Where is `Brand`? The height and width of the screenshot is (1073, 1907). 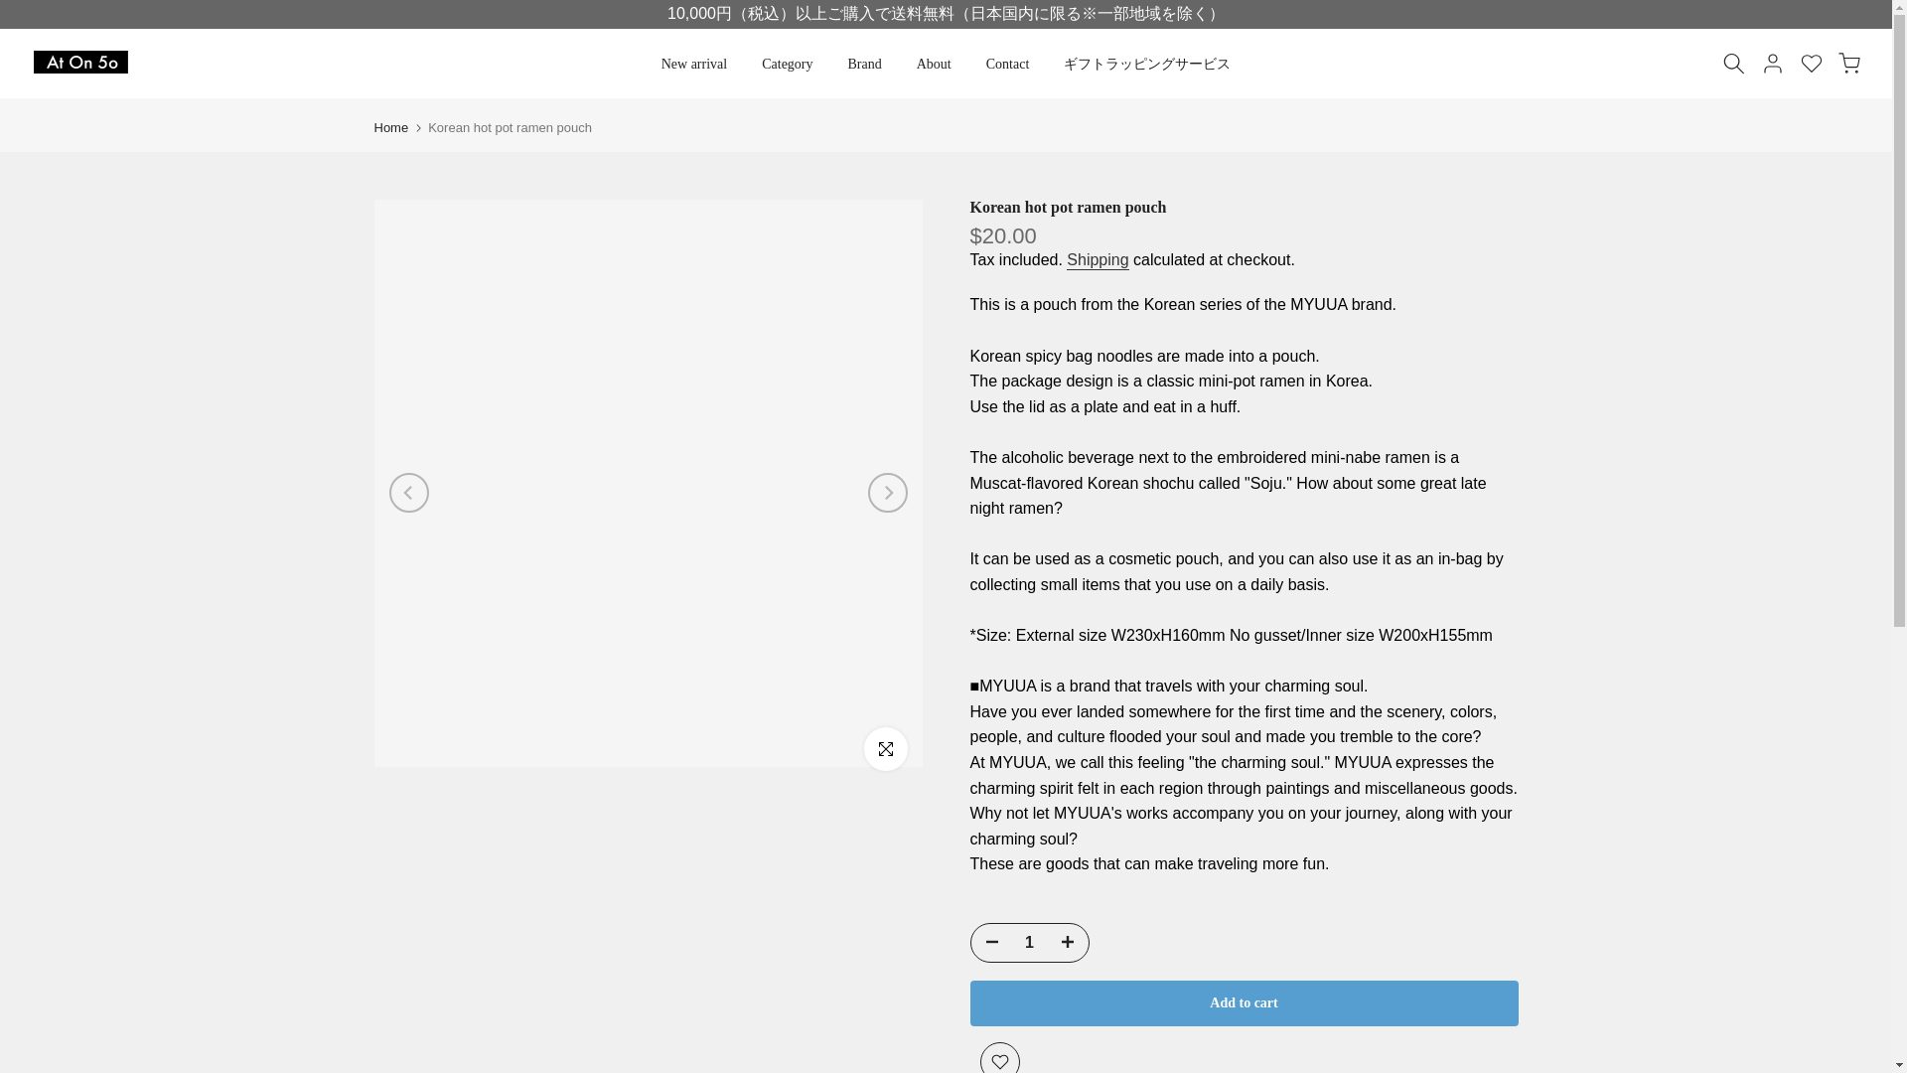 Brand is located at coordinates (864, 64).